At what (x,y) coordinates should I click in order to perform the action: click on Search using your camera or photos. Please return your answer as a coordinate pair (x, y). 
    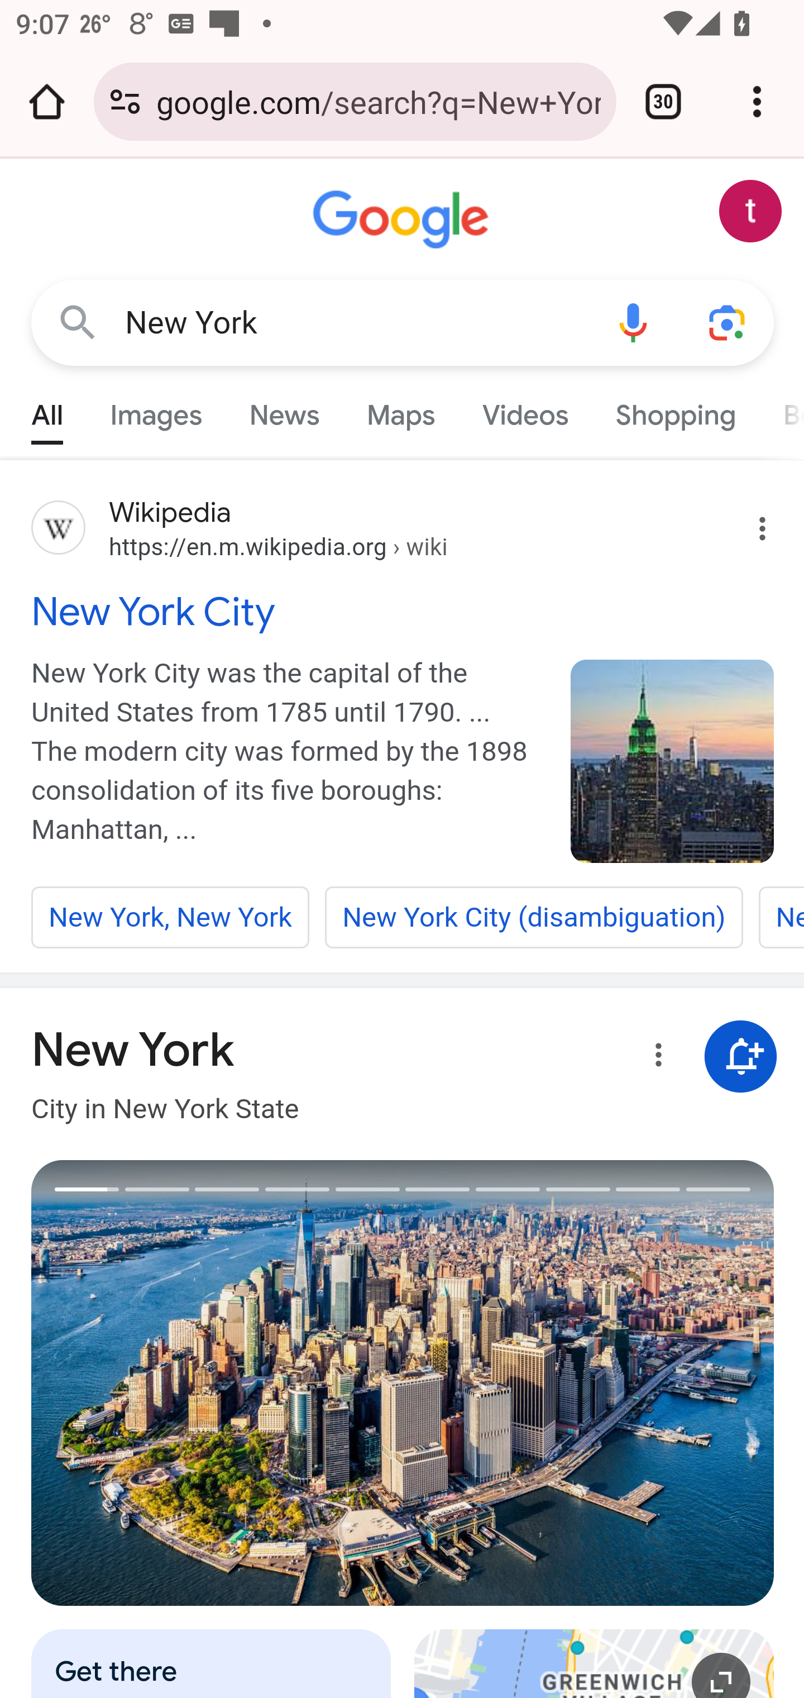
    Looking at the image, I should click on (728, 322).